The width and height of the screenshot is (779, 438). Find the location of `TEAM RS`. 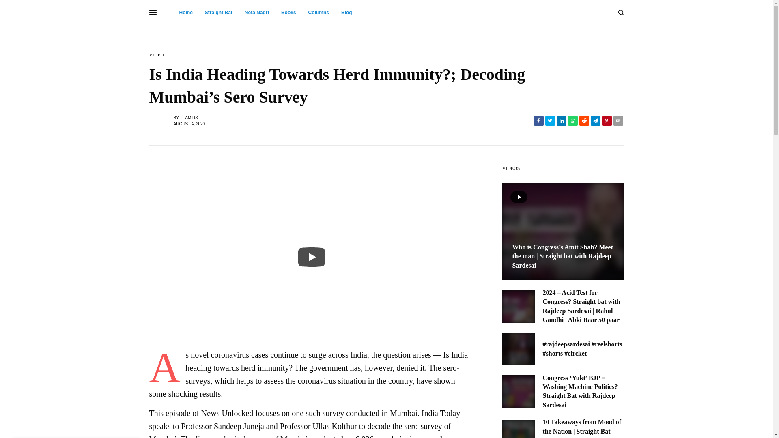

TEAM RS is located at coordinates (189, 117).